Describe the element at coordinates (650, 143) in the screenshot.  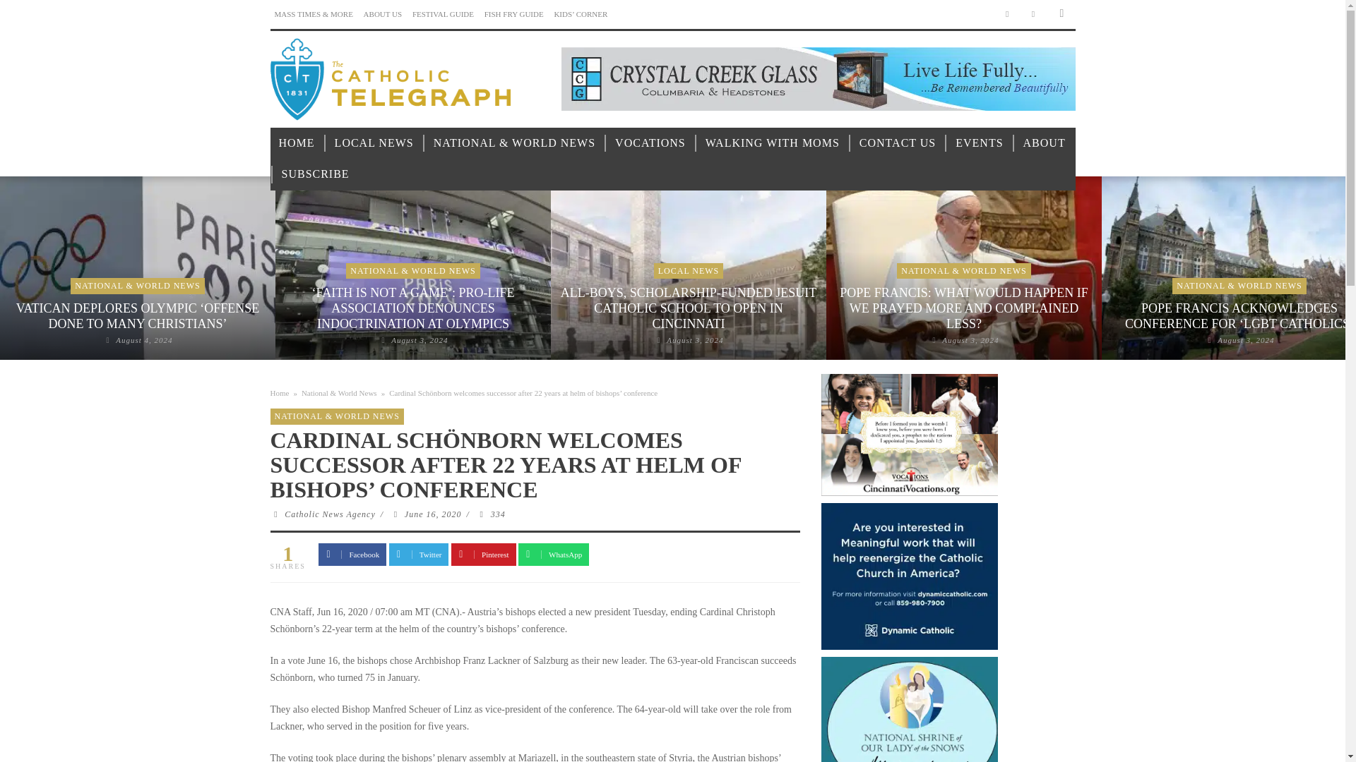
I see `VOCATIONS` at that location.